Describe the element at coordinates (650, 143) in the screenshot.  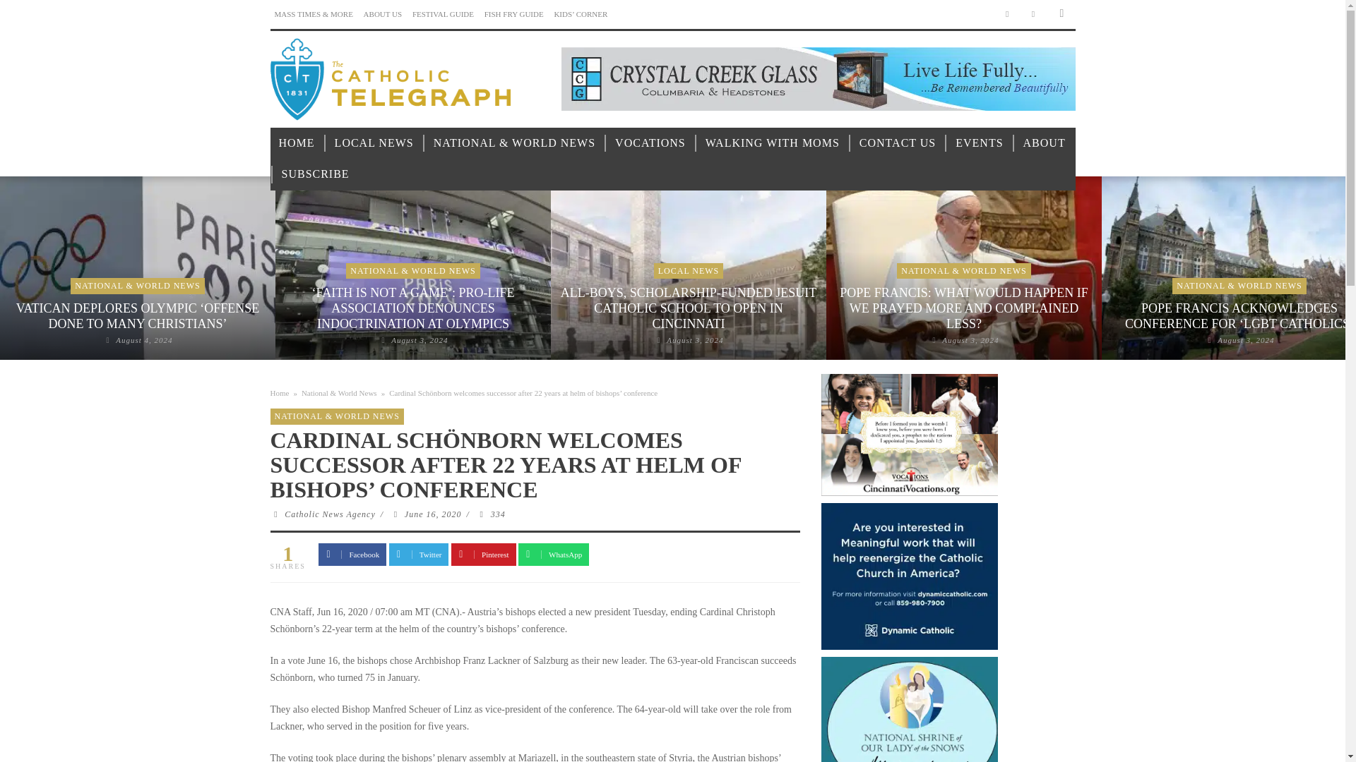
I see `VOCATIONS` at that location.